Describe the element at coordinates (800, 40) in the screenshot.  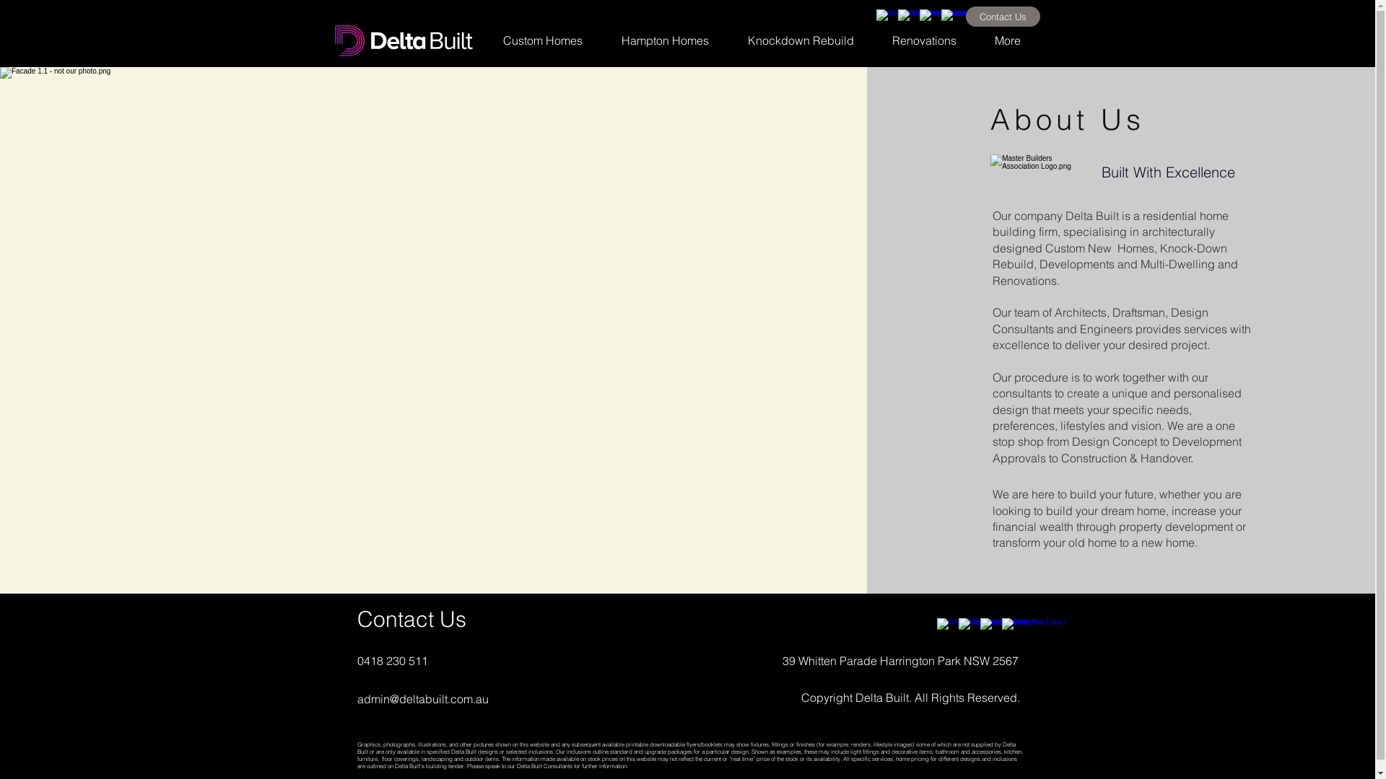
I see `Knockdown Rebuild` at that location.